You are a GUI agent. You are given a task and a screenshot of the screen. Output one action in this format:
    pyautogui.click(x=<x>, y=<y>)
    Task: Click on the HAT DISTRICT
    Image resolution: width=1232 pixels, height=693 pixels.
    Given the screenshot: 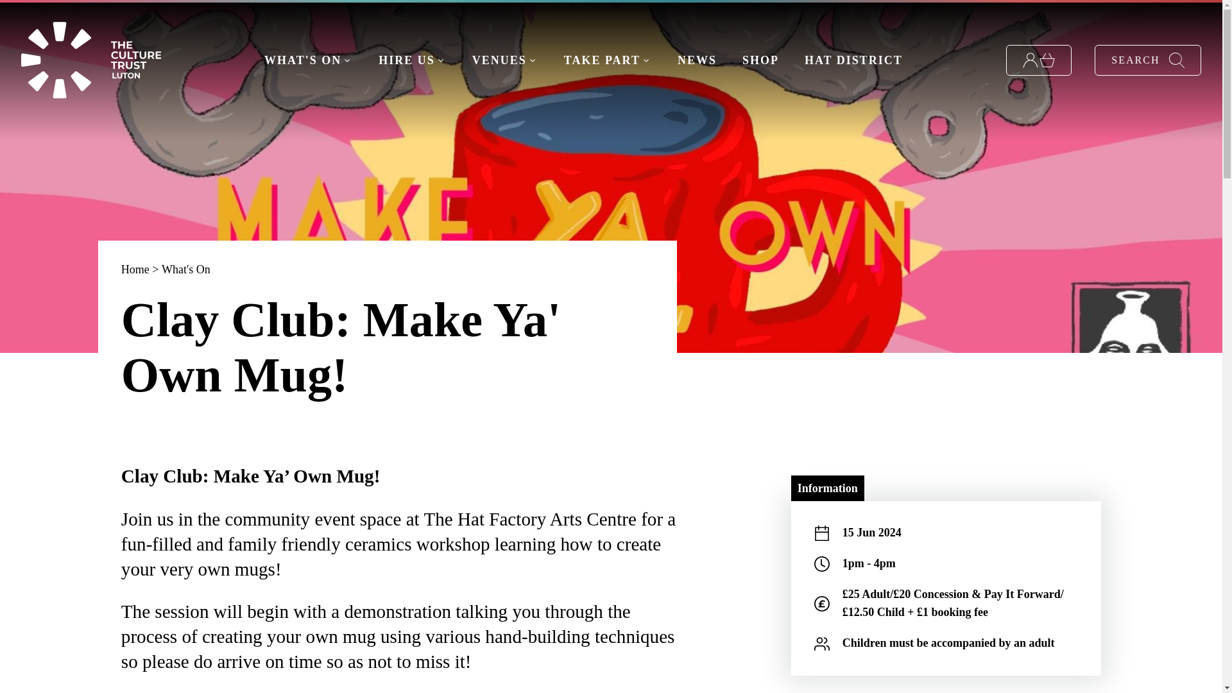 What is the action you would take?
    pyautogui.click(x=853, y=60)
    